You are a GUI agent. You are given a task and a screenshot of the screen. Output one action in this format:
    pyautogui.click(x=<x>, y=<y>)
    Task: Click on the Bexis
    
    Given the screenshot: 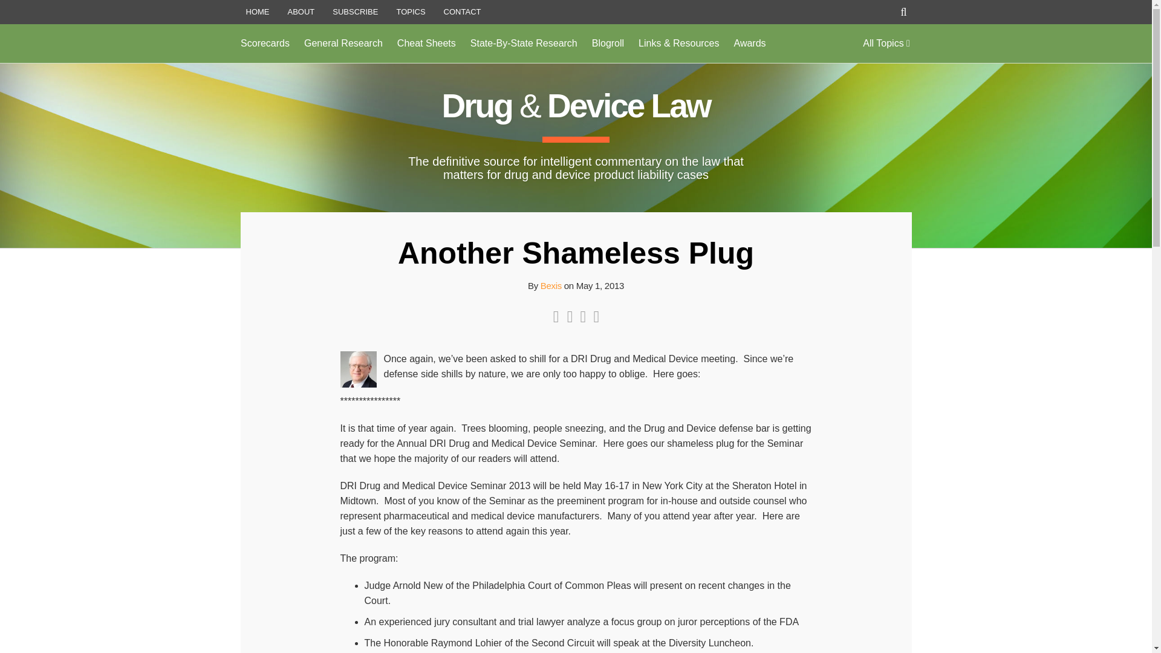 What is the action you would take?
    pyautogui.click(x=551, y=285)
    